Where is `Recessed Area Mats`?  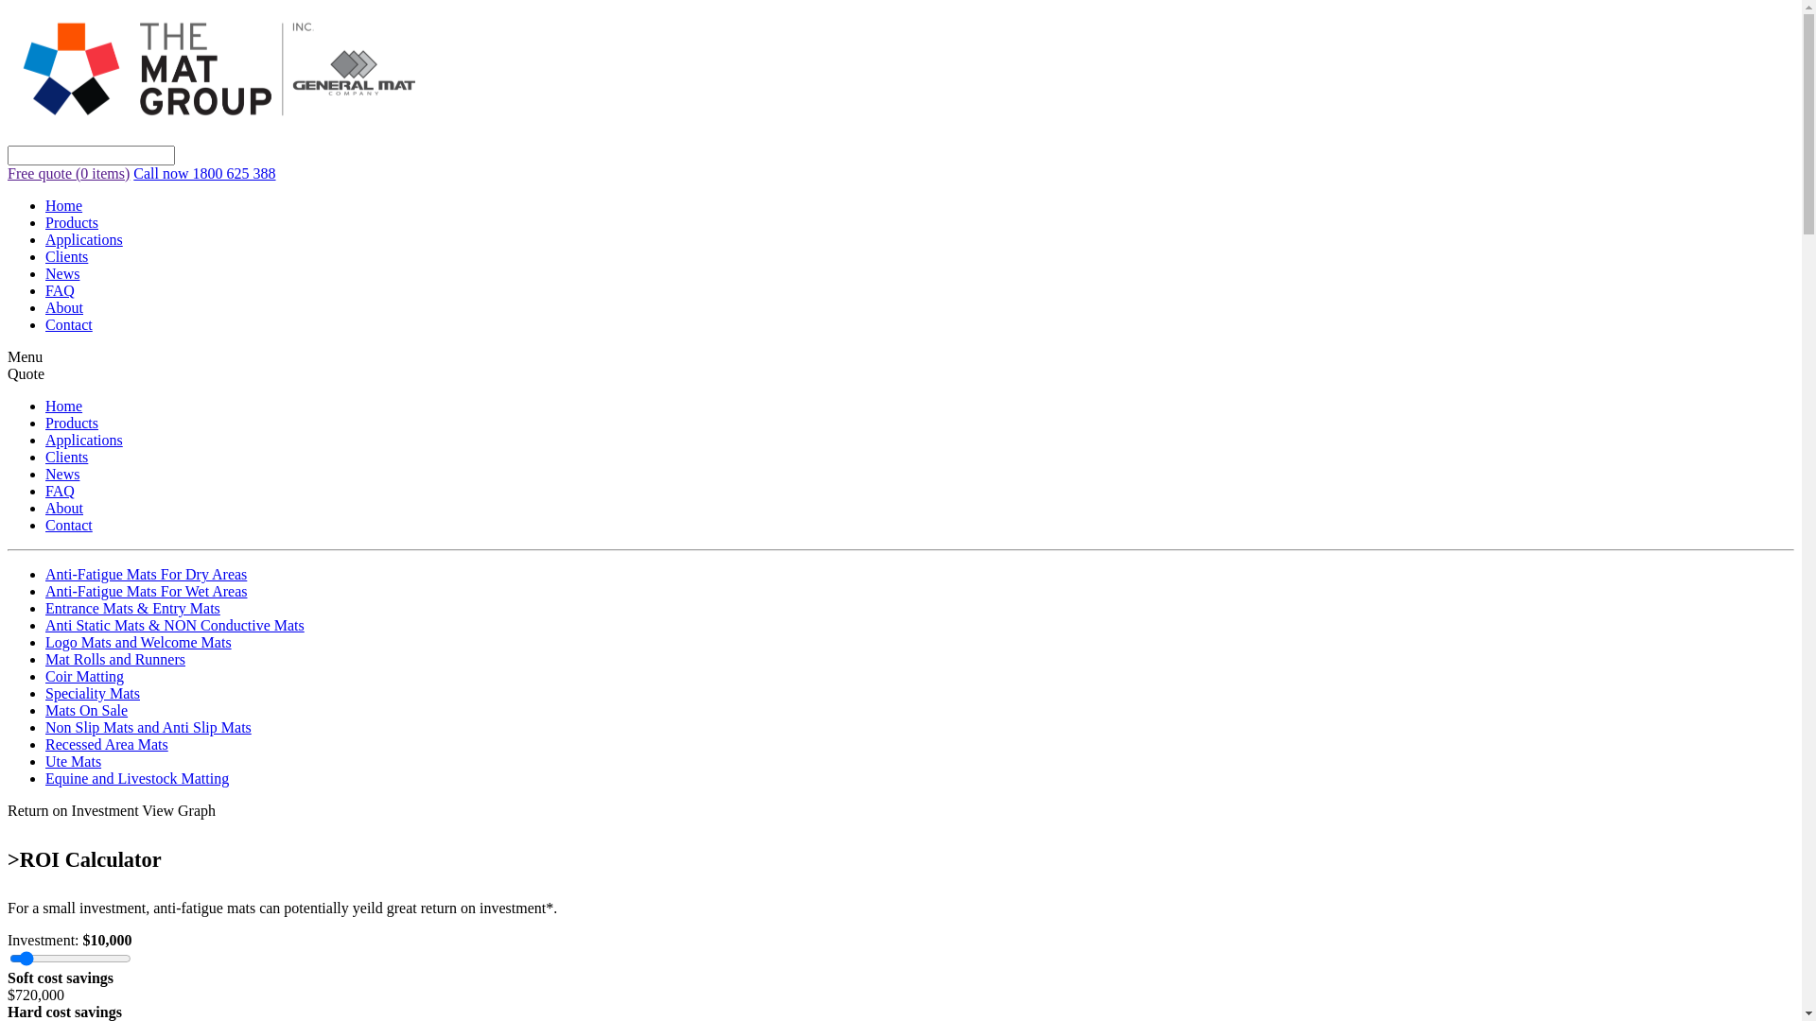 Recessed Area Mats is located at coordinates (107, 745).